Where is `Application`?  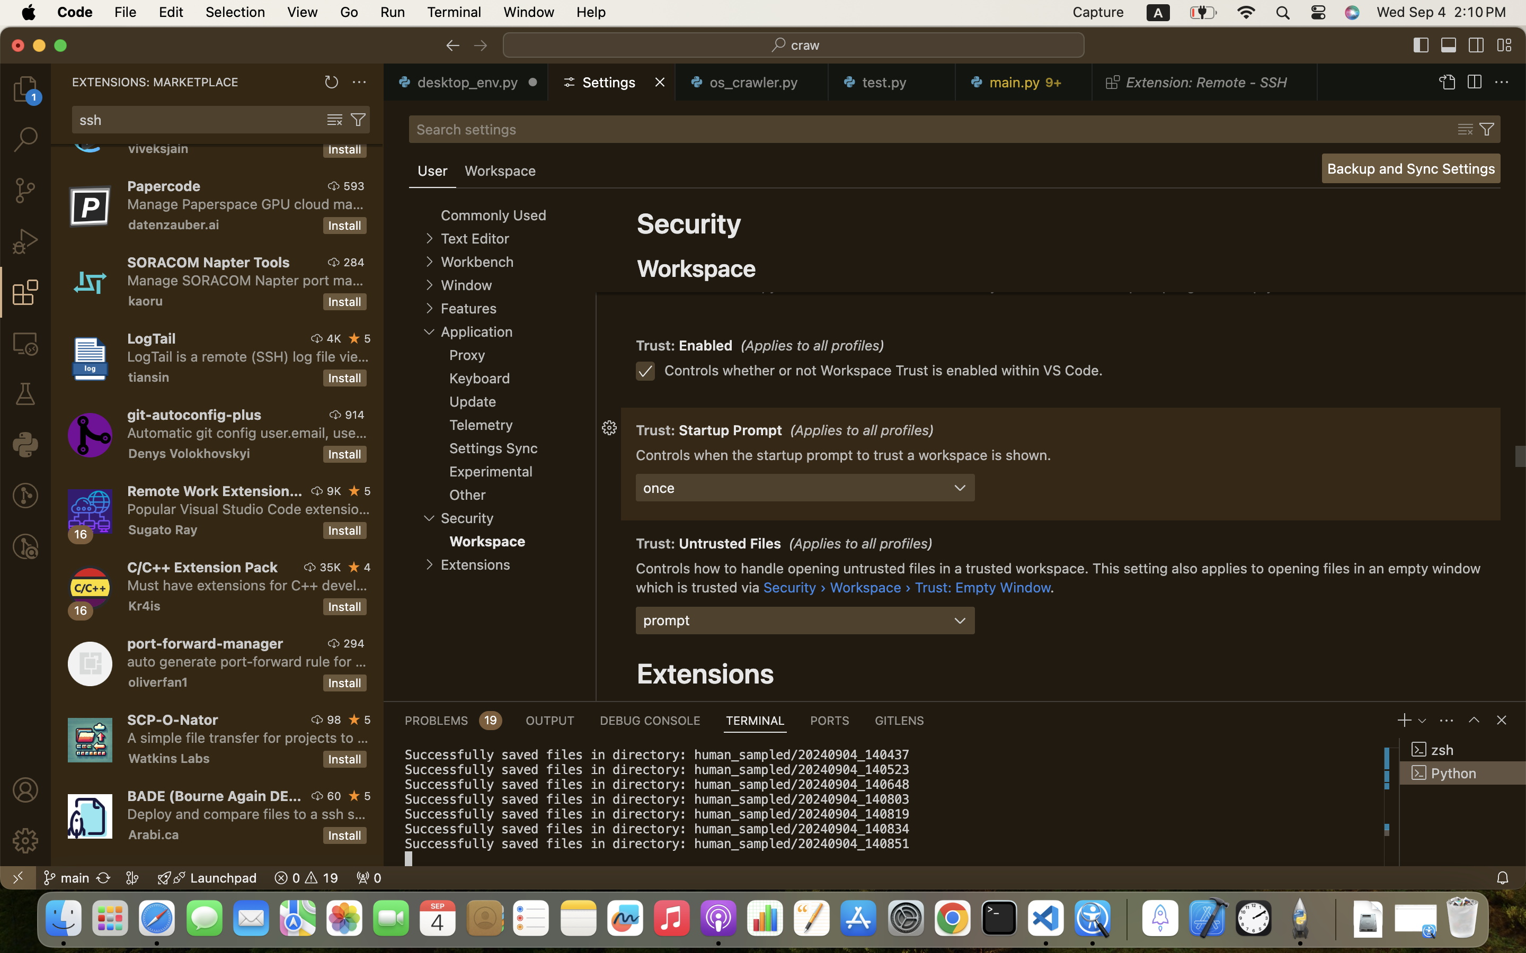 Application is located at coordinates (477, 332).